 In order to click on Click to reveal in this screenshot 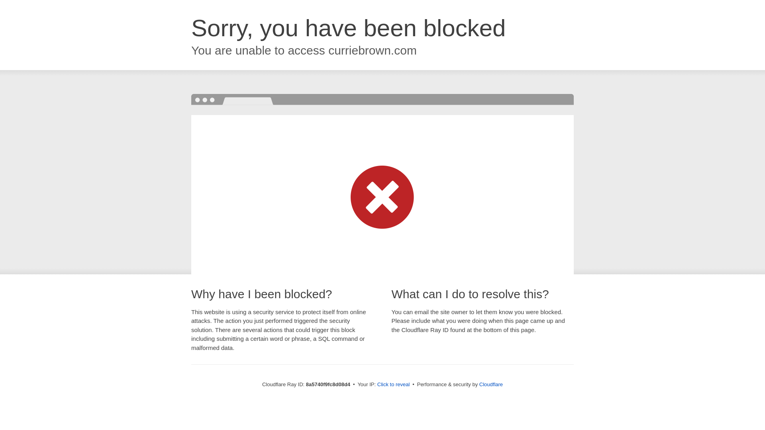, I will do `click(394, 385)`.